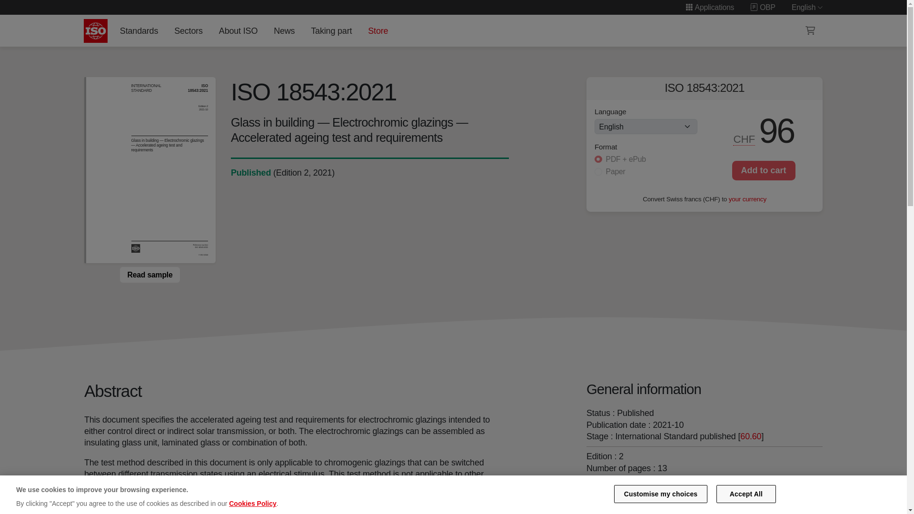 This screenshot has height=514, width=914. I want to click on 60.60, so click(751, 436).